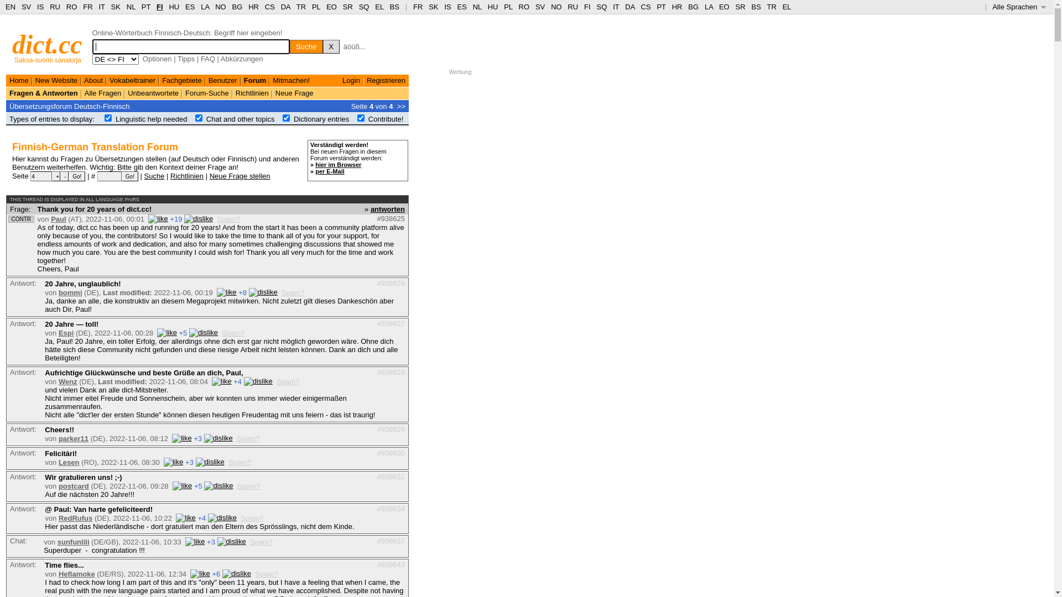 The height and width of the screenshot is (597, 1062). What do you see at coordinates (103, 93) in the screenshot?
I see `Alle Fragen` at bounding box center [103, 93].